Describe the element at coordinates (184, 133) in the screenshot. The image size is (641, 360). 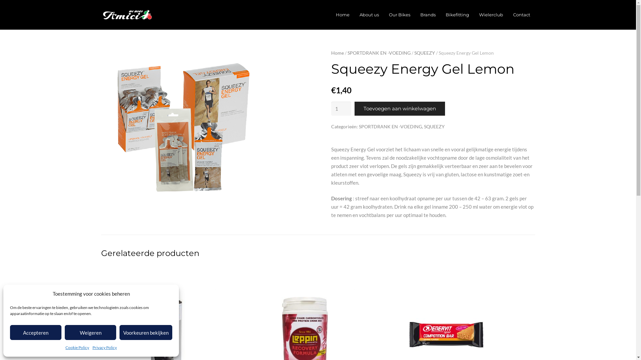
I see `AmiciDiBici_WebshopArtboard 15` at that location.